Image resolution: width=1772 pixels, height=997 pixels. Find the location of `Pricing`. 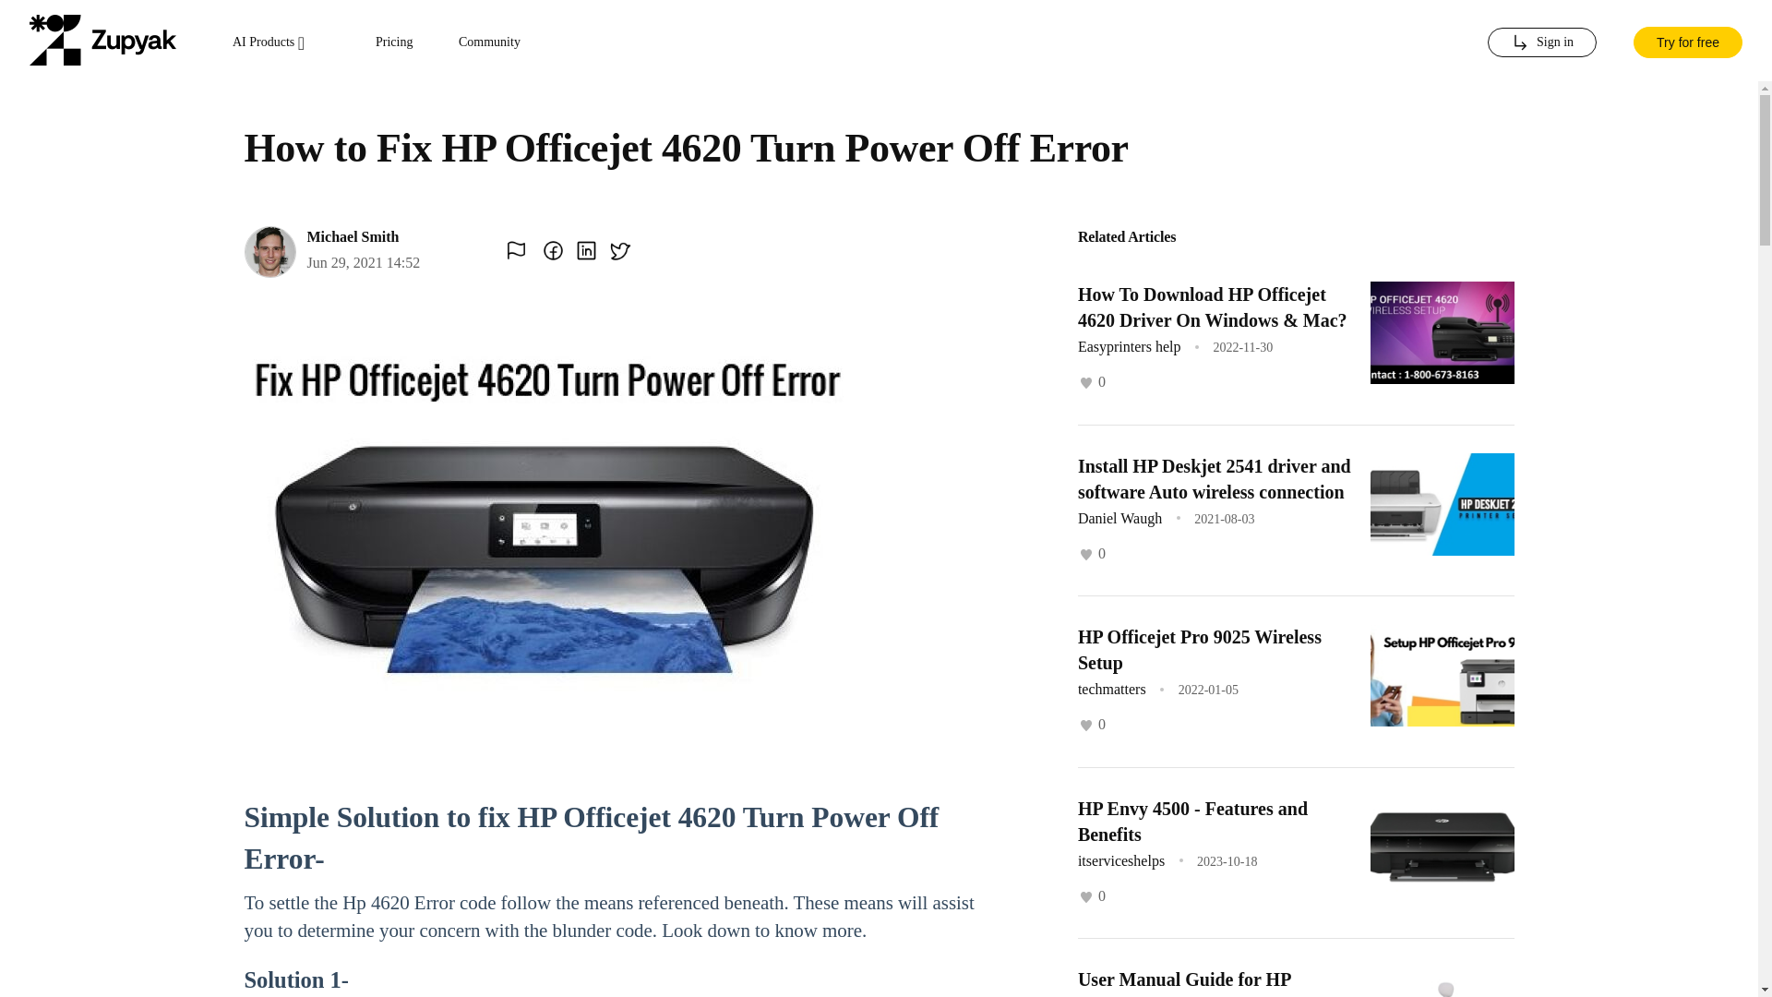

Pricing is located at coordinates (394, 42).